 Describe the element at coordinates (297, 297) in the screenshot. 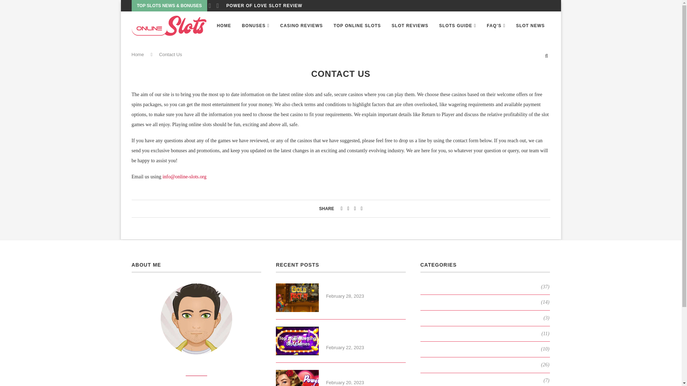

I see `Gold Factory` at that location.